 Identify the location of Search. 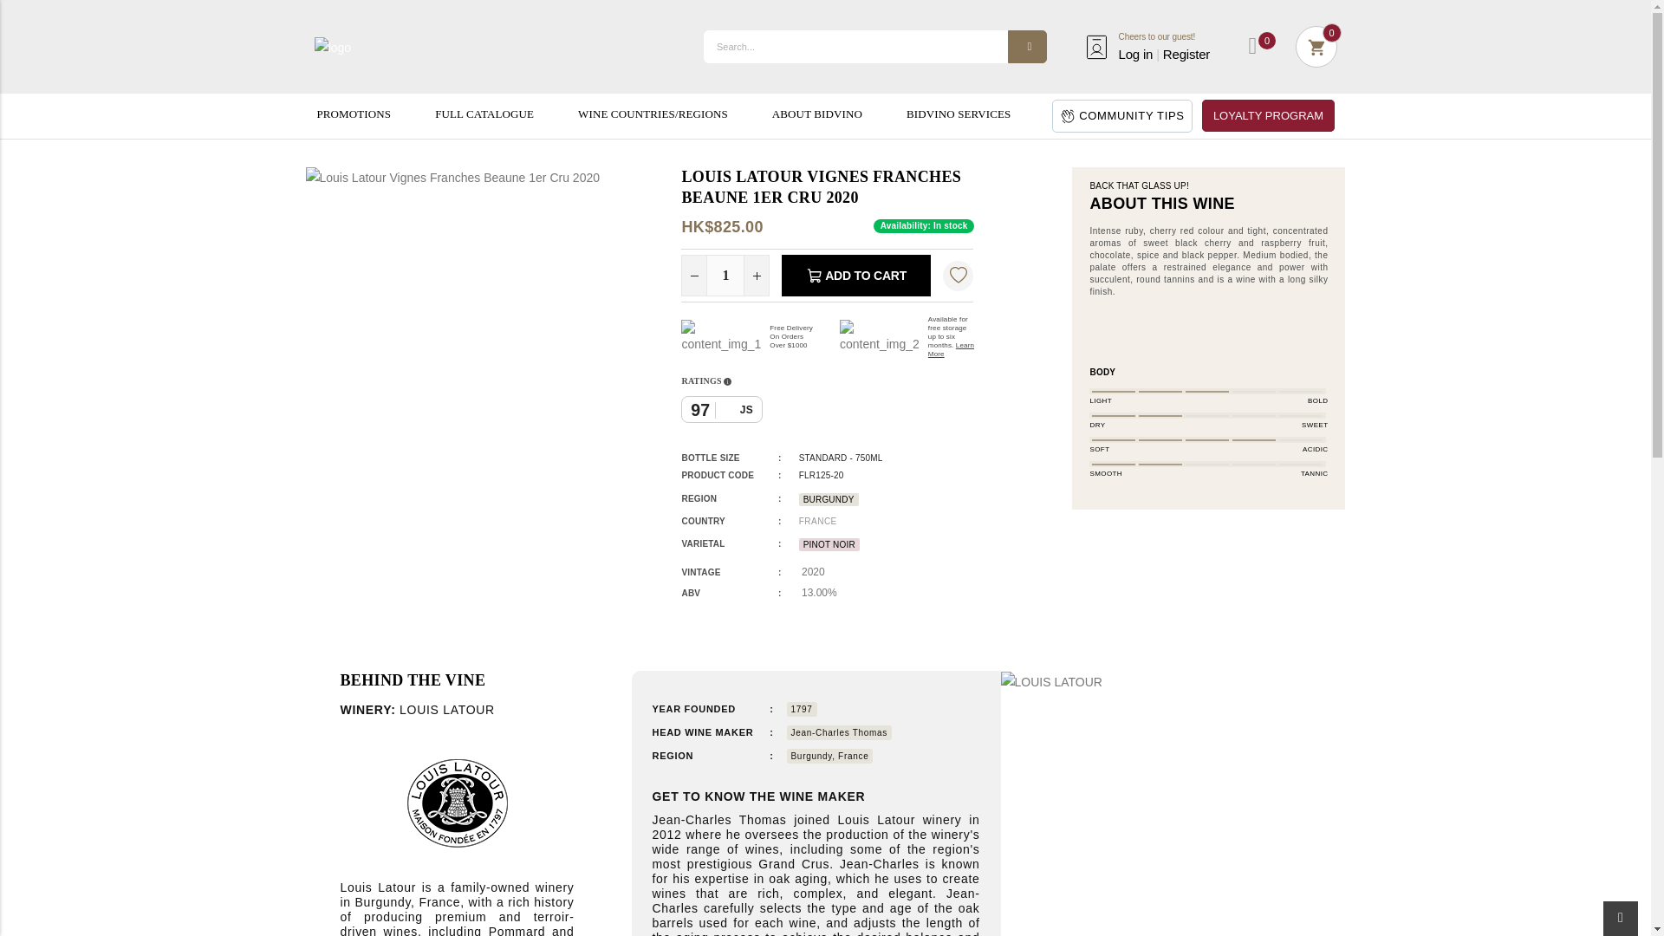
(1027, 47).